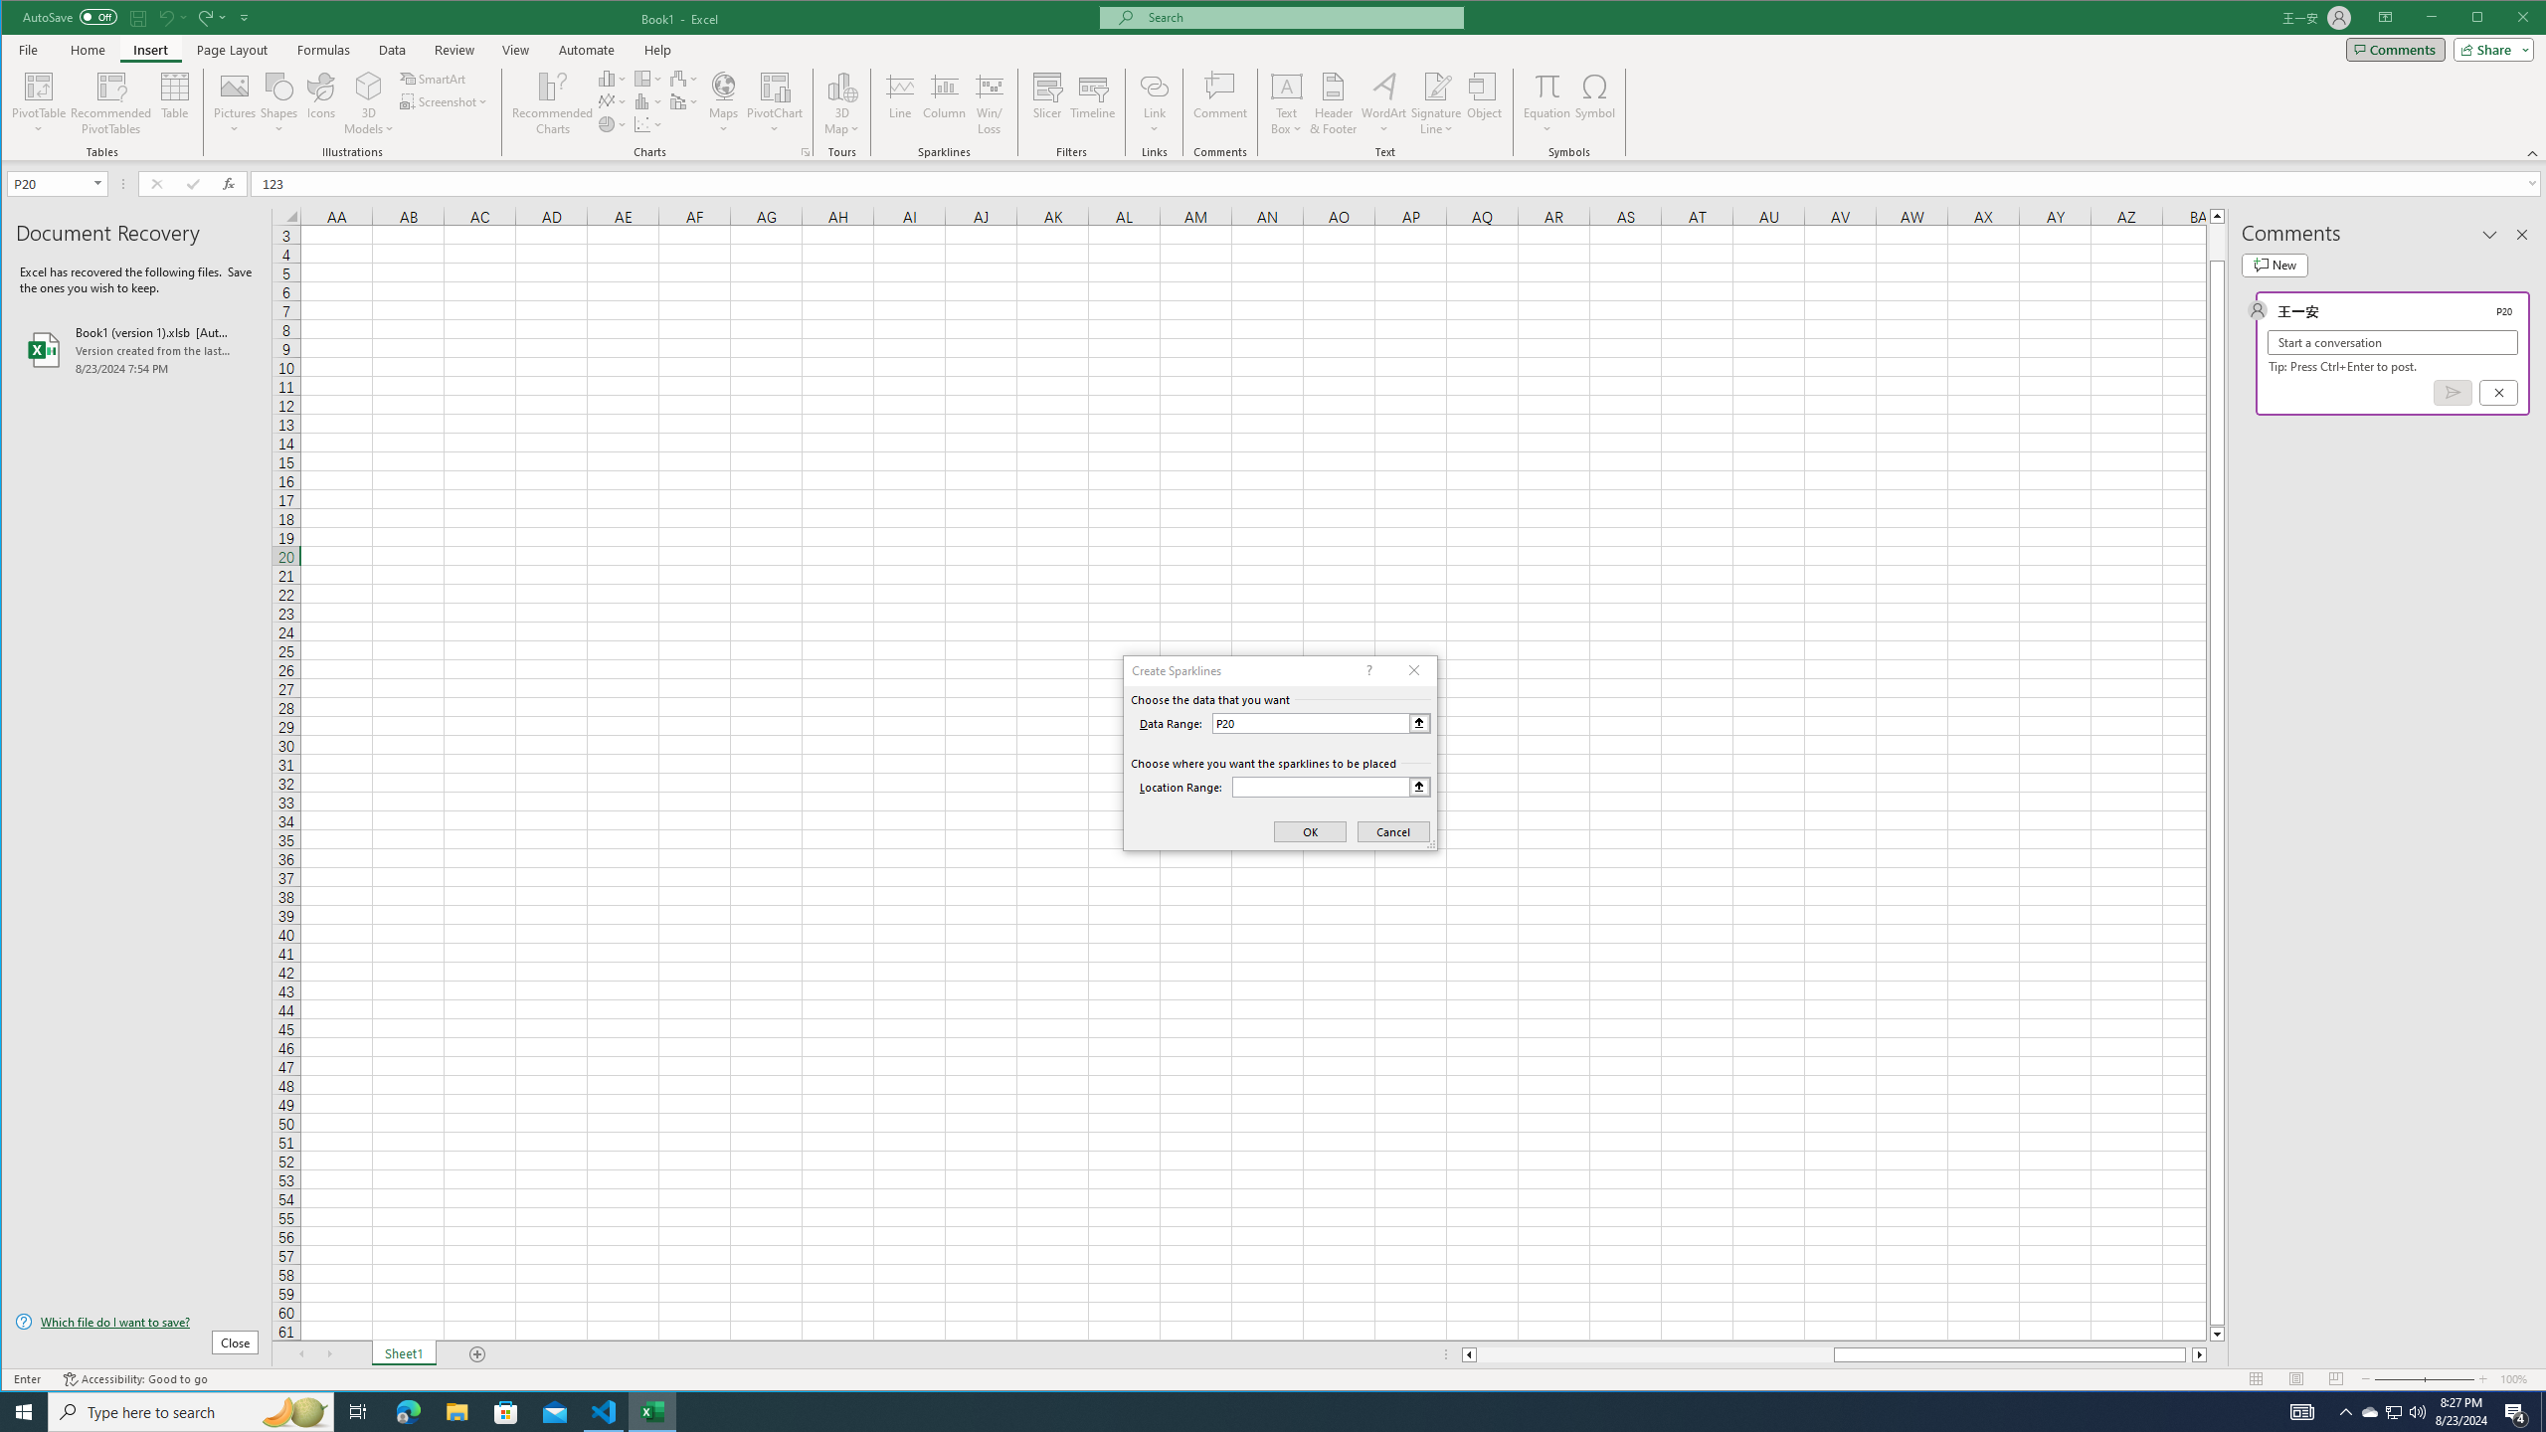 Image resolution: width=2546 pixels, height=1432 pixels. What do you see at coordinates (613, 78) in the screenshot?
I see `Insert Column or Bar Chart` at bounding box center [613, 78].